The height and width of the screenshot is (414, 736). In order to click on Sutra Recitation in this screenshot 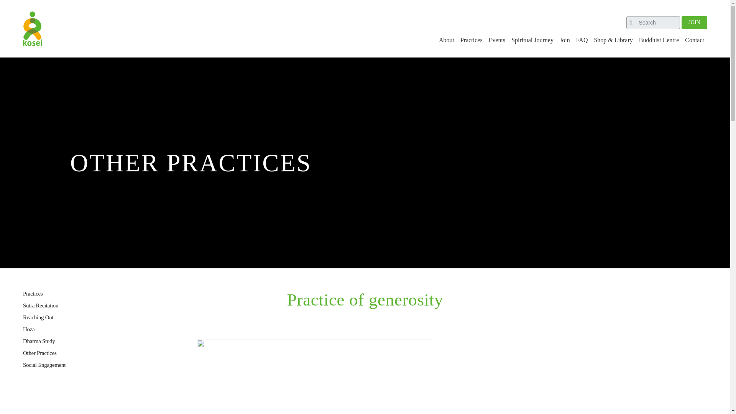, I will do `click(40, 305)`.